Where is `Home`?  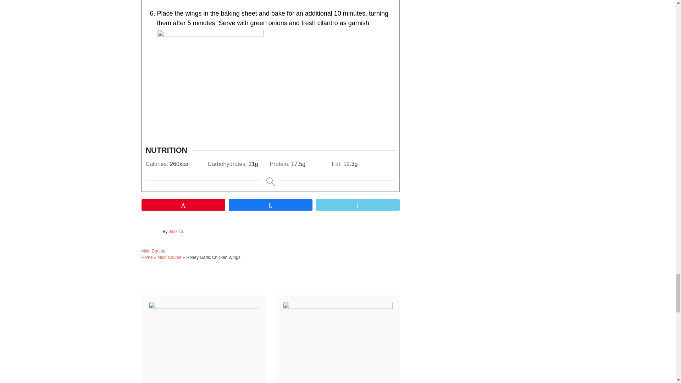 Home is located at coordinates (147, 257).